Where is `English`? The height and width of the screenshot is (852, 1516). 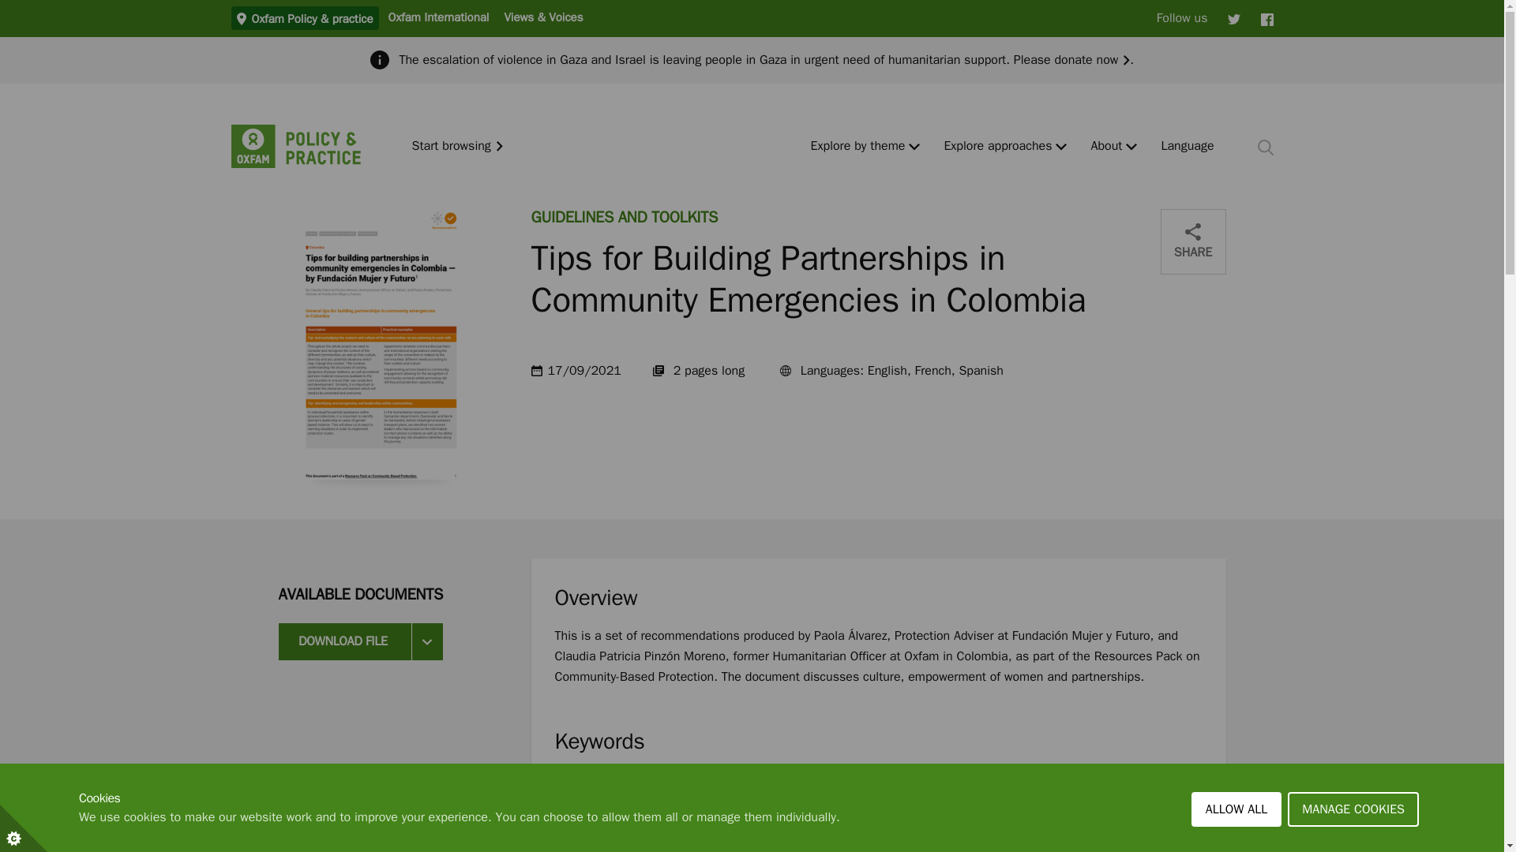
English is located at coordinates (1188, 147).